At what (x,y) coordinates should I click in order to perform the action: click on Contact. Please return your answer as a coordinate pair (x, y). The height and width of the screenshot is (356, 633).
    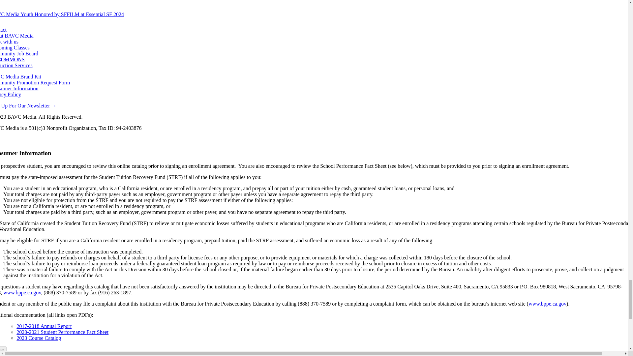
    Looking at the image, I should click on (3, 30).